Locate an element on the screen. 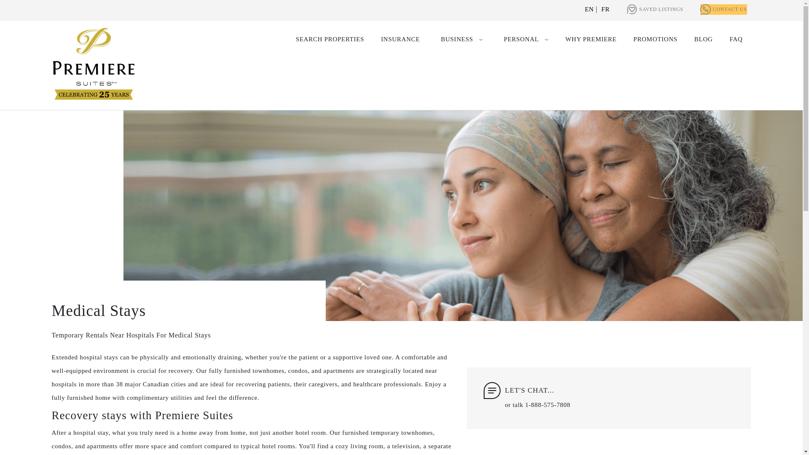  SAVED LISTINGS is located at coordinates (661, 9).